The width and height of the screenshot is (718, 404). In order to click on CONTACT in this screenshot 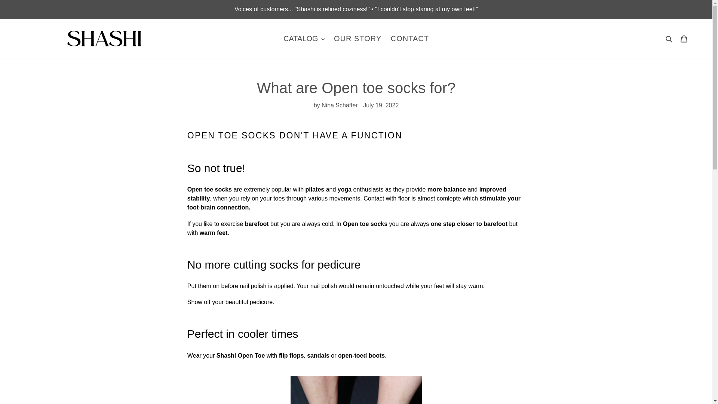, I will do `click(410, 38)`.